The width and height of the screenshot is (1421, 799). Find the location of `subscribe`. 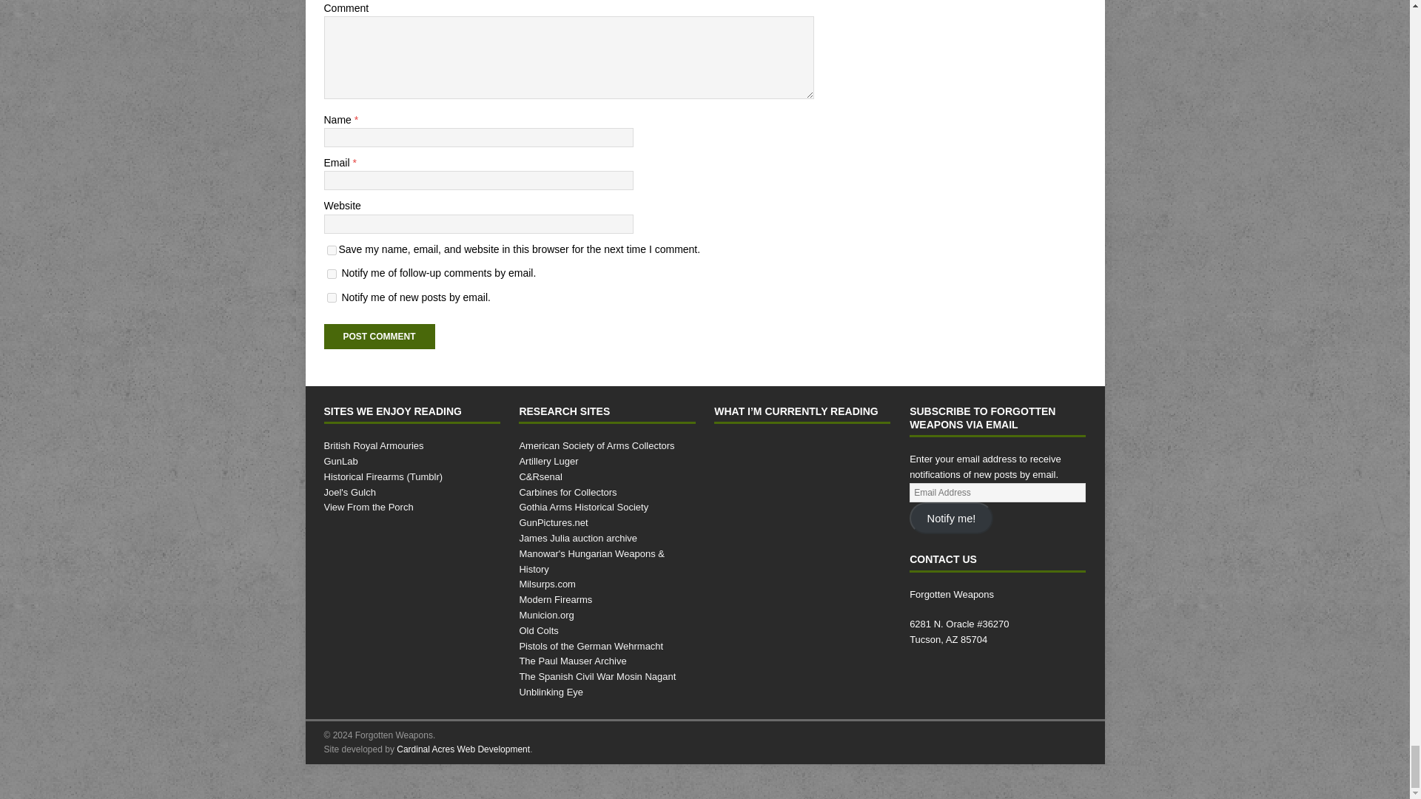

subscribe is located at coordinates (332, 274).